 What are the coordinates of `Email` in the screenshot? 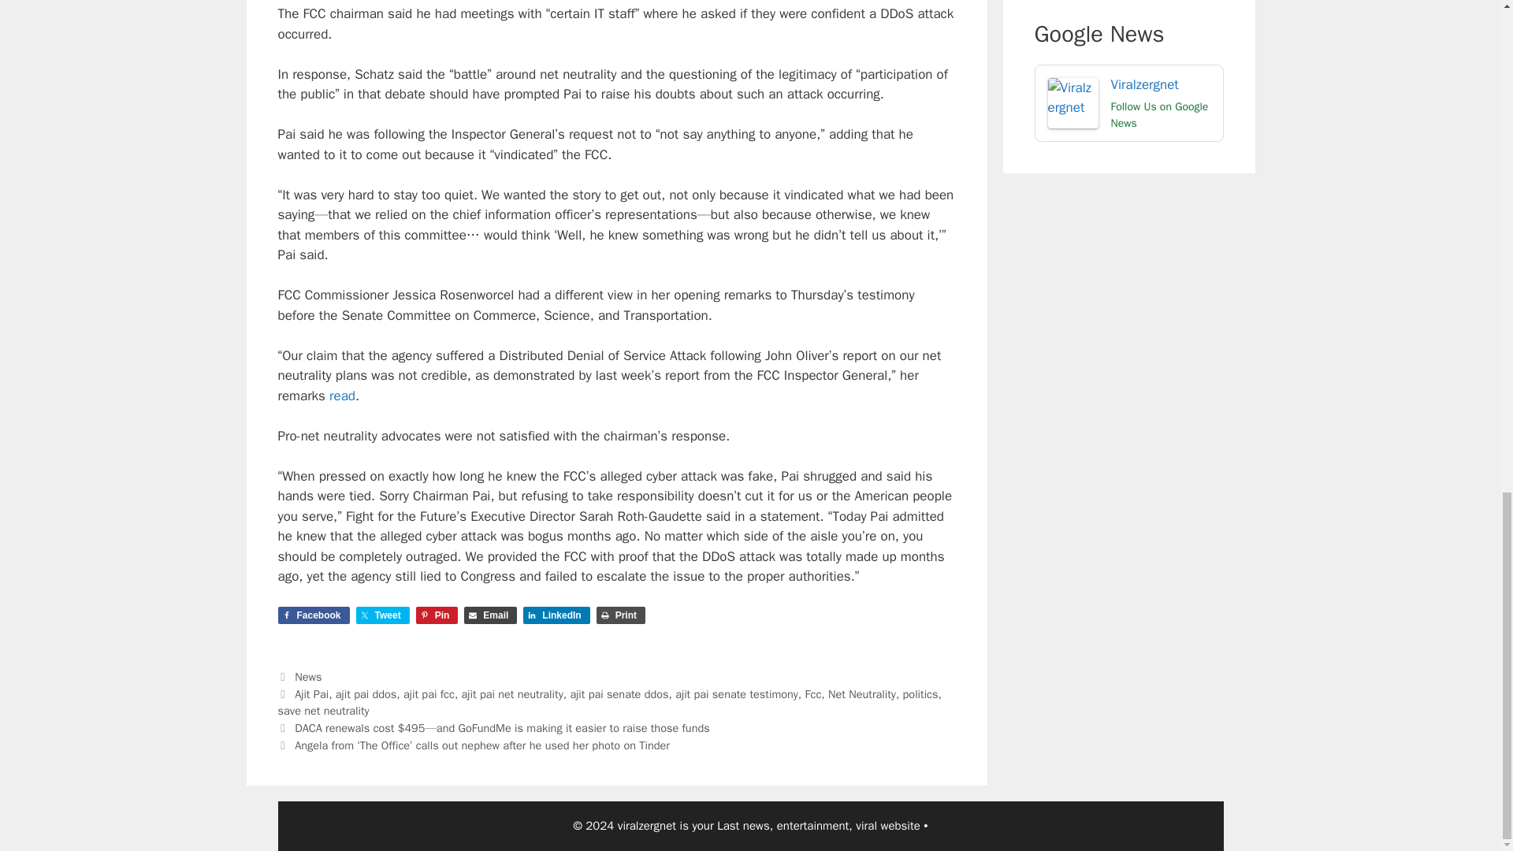 It's located at (490, 615).